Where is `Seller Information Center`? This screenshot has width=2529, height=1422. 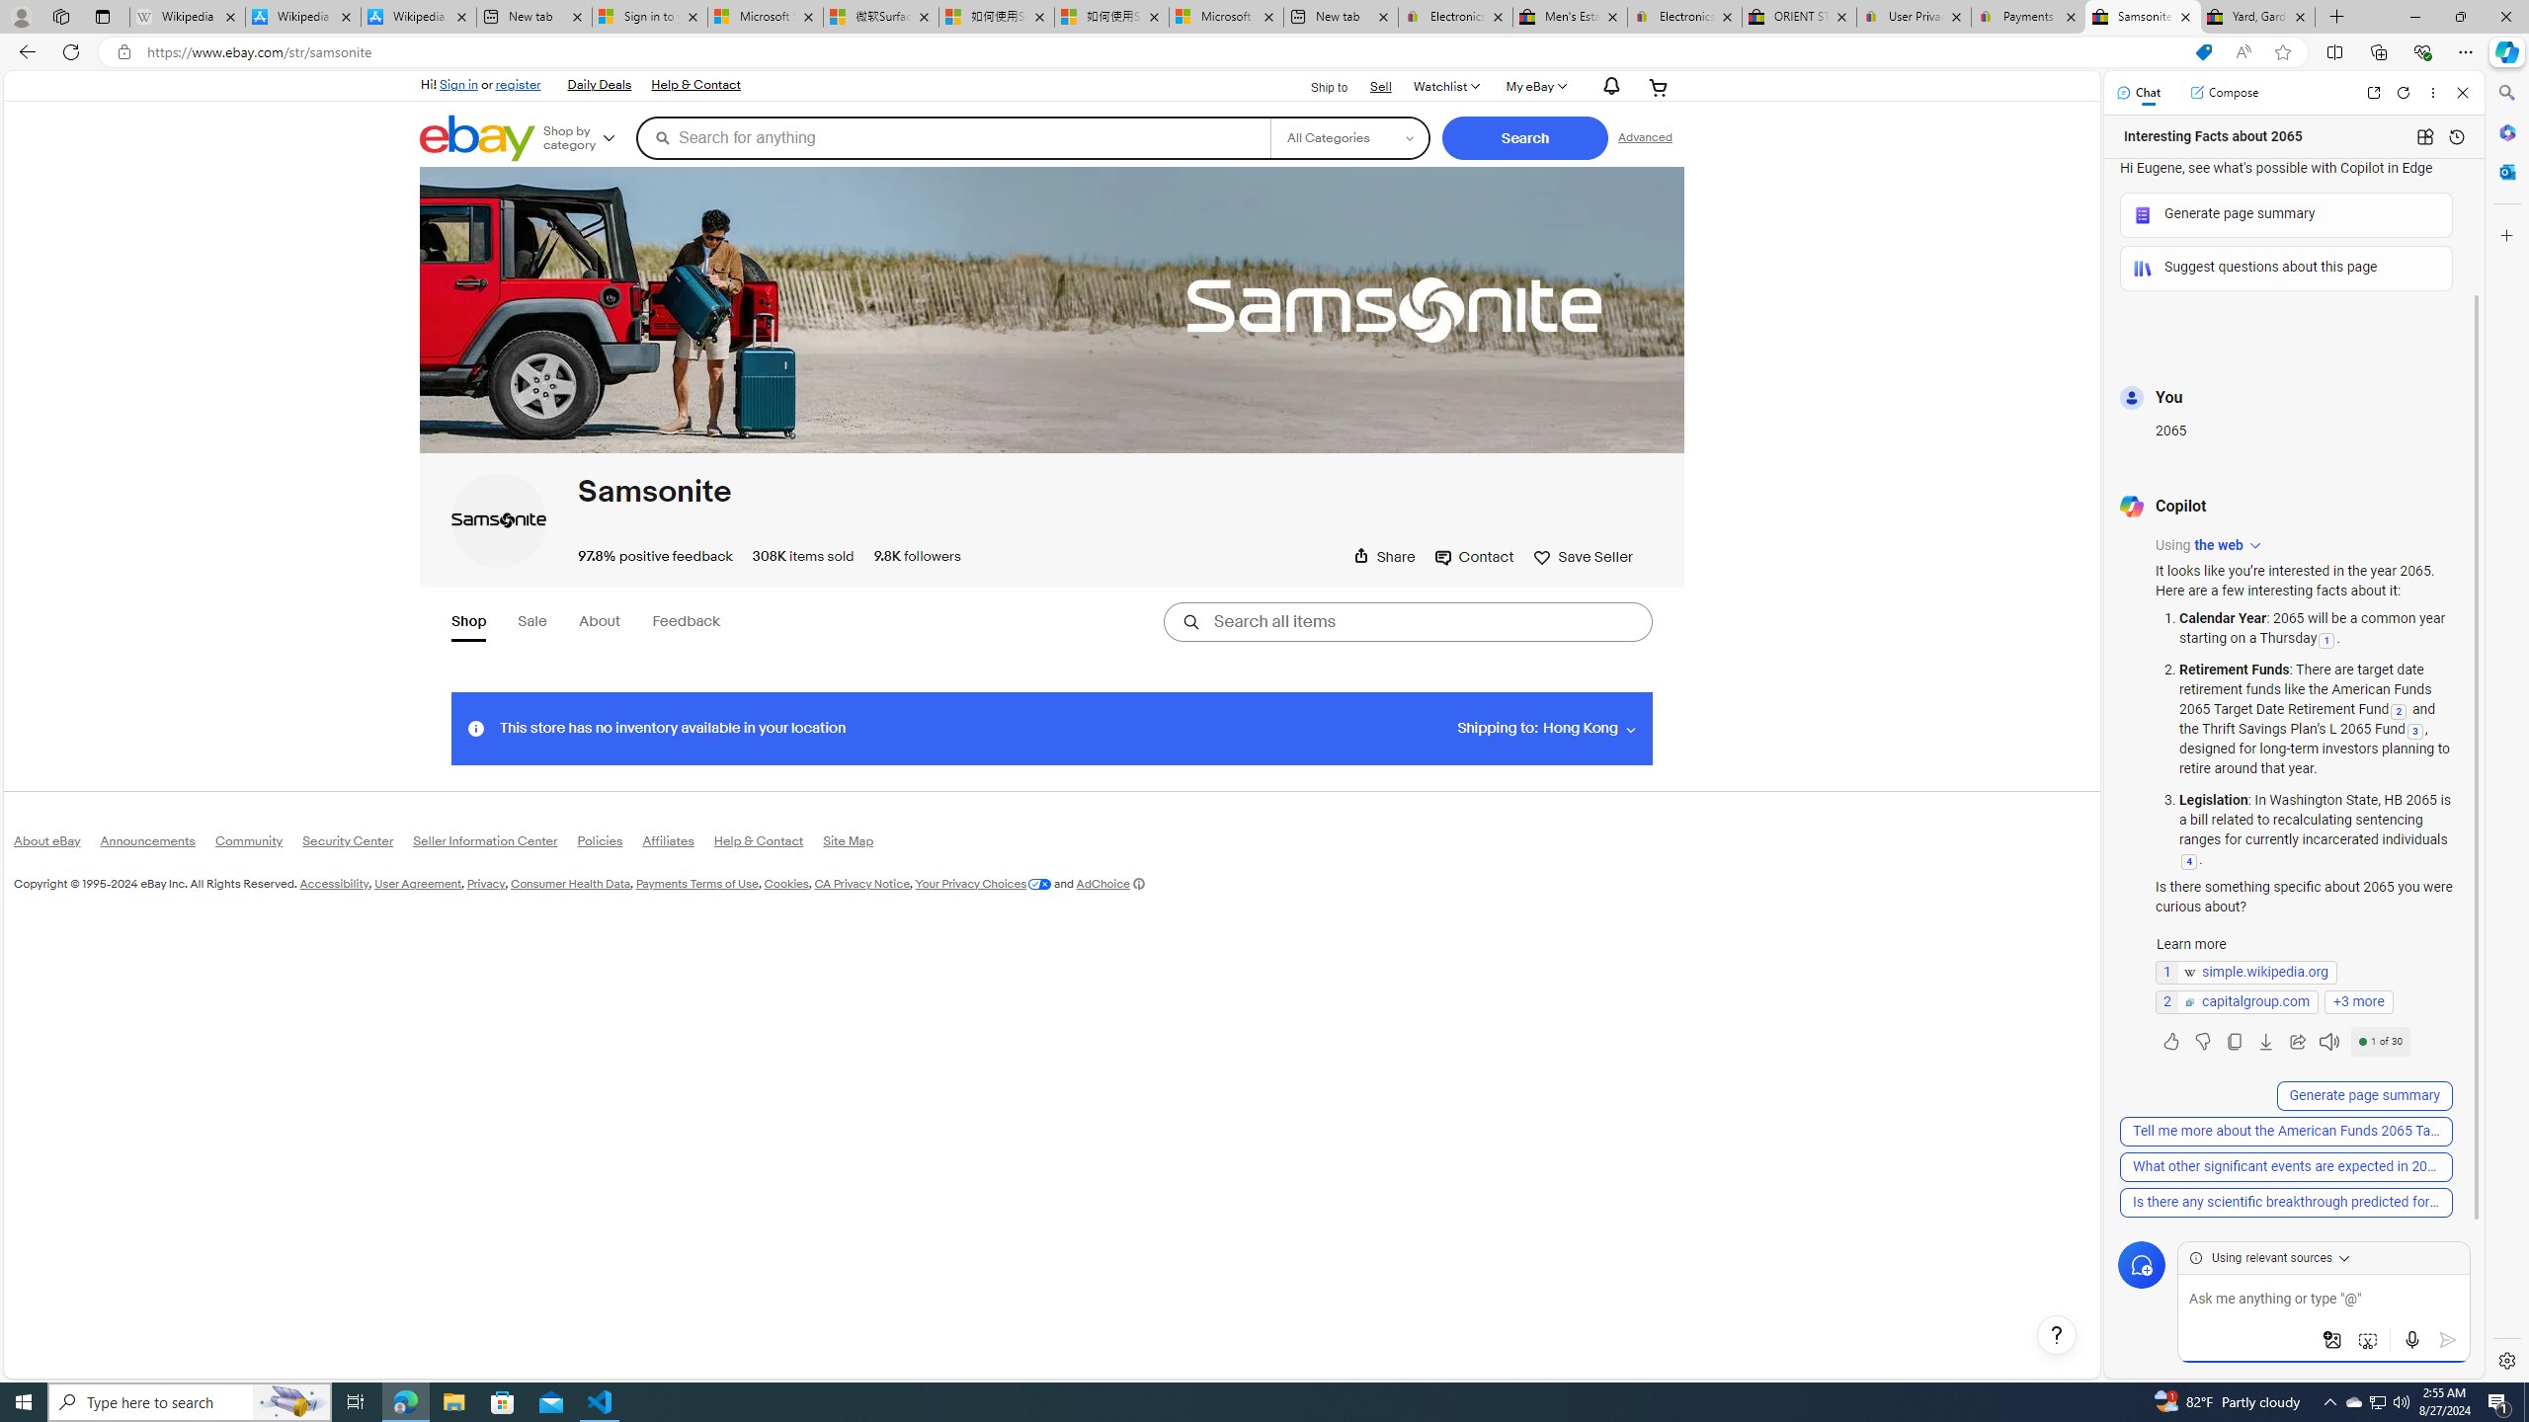 Seller Information Center is located at coordinates (496, 845).